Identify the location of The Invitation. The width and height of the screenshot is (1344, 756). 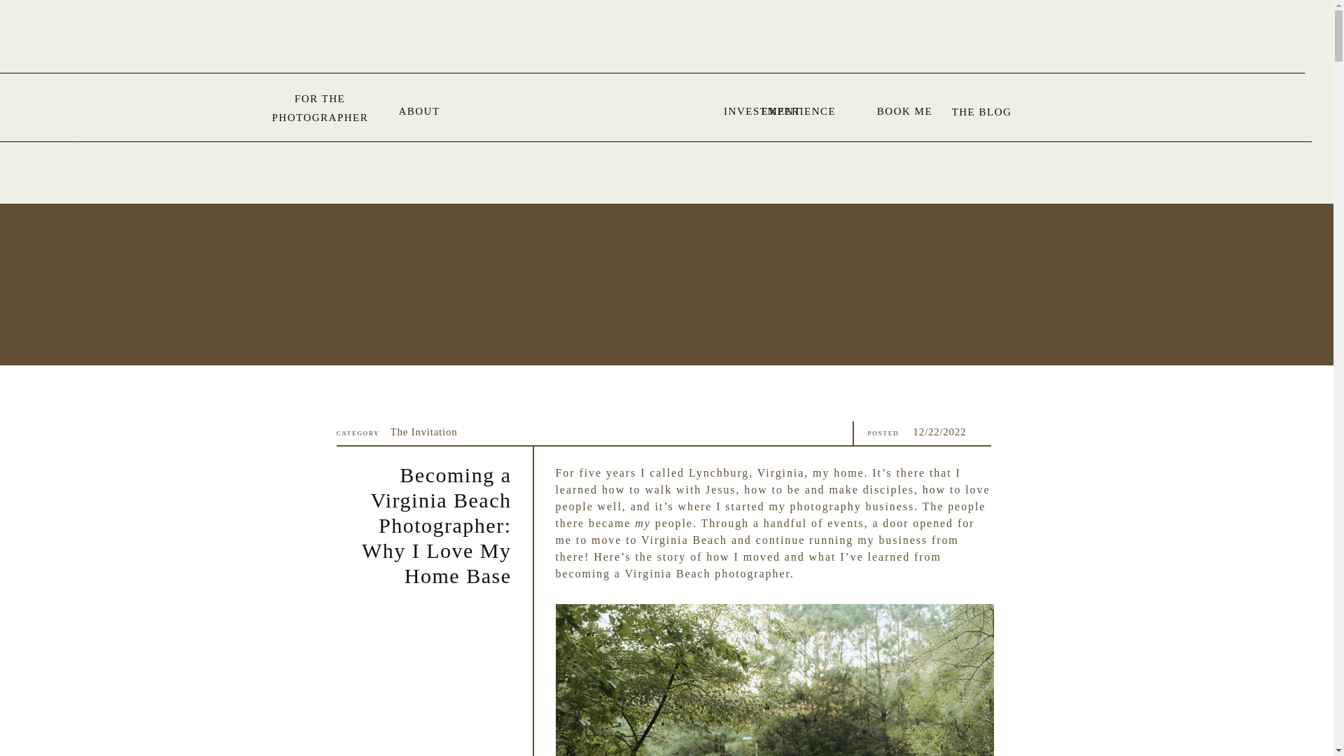
(424, 432).